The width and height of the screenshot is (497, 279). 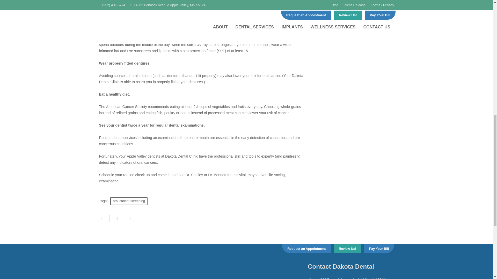 I want to click on Tweet this, so click(x=117, y=218).